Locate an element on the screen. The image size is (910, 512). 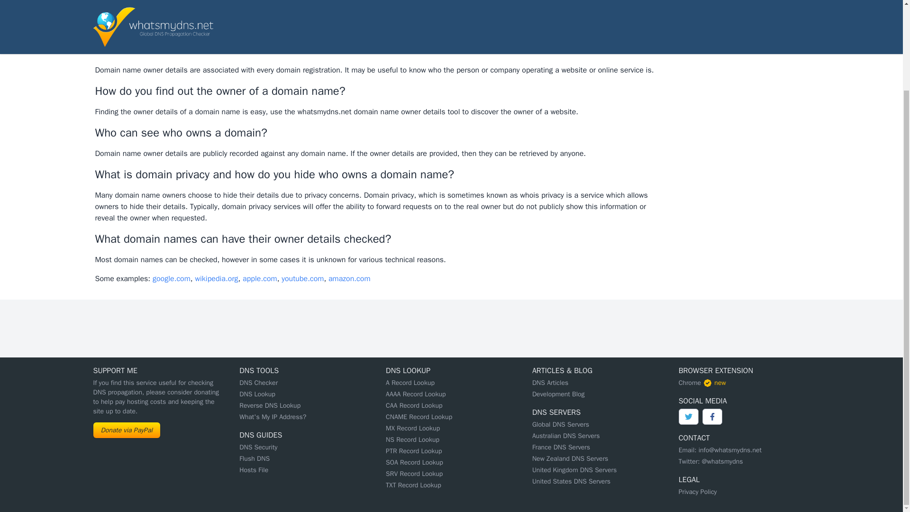
What's My IP Address? is located at coordinates (272, 416).